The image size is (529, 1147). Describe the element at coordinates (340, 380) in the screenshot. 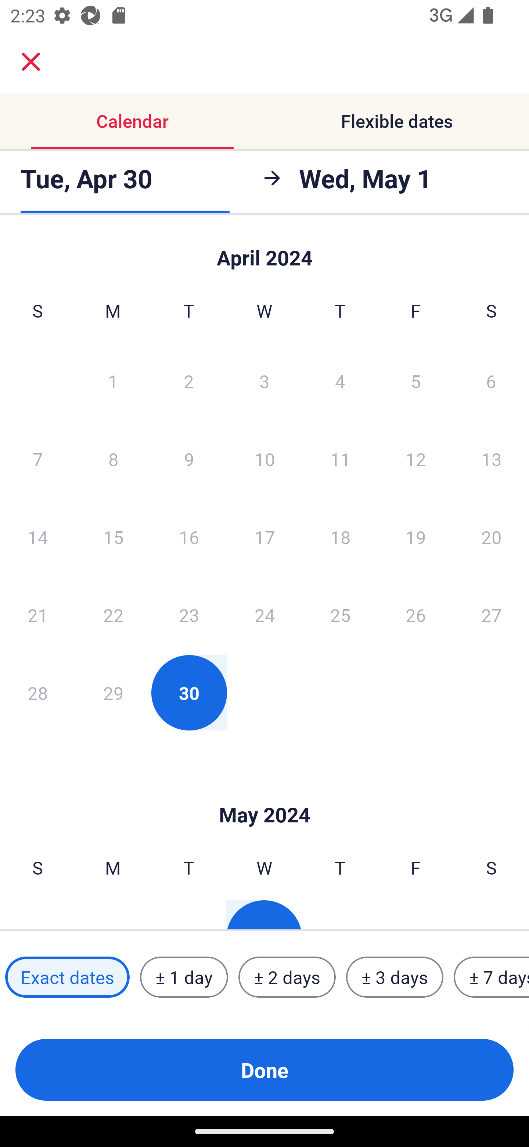

I see `4 Thursday, April 4, 2024` at that location.